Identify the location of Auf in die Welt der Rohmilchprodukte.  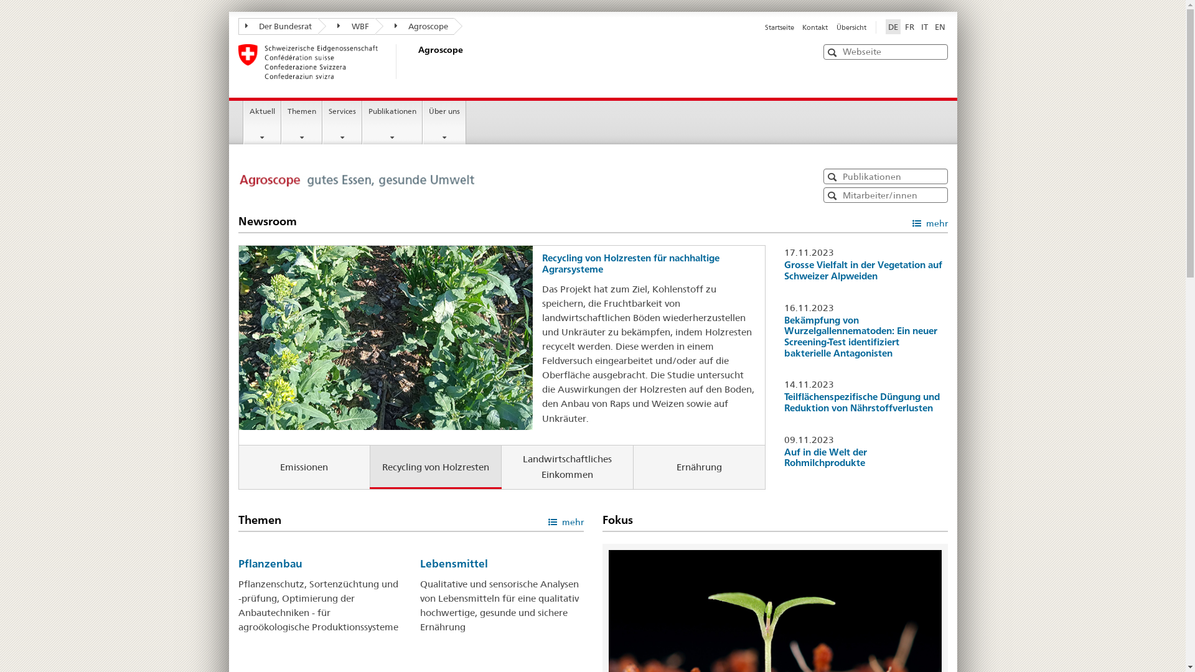
(825, 458).